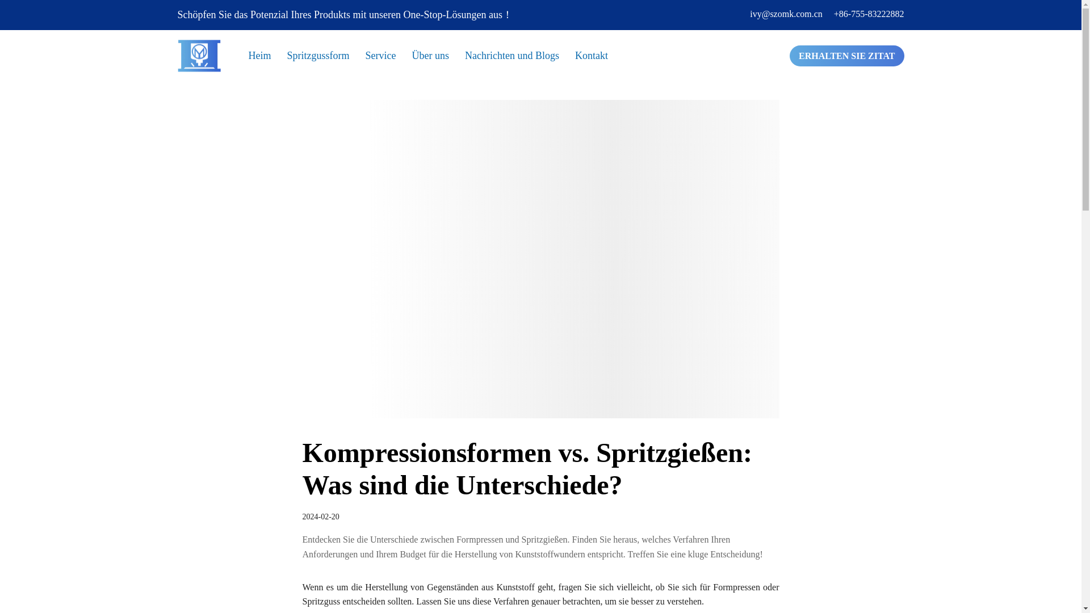 The image size is (1090, 613). What do you see at coordinates (520, 57) in the screenshot?
I see `Nachrichten und Blogs` at bounding box center [520, 57].